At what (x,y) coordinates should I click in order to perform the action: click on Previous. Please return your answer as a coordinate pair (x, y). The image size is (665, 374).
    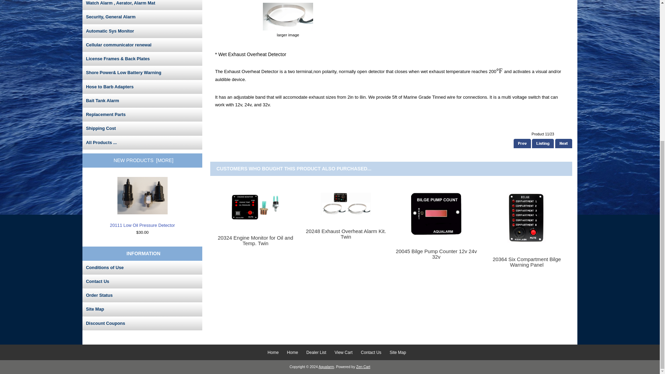
    Looking at the image, I should click on (522, 143).